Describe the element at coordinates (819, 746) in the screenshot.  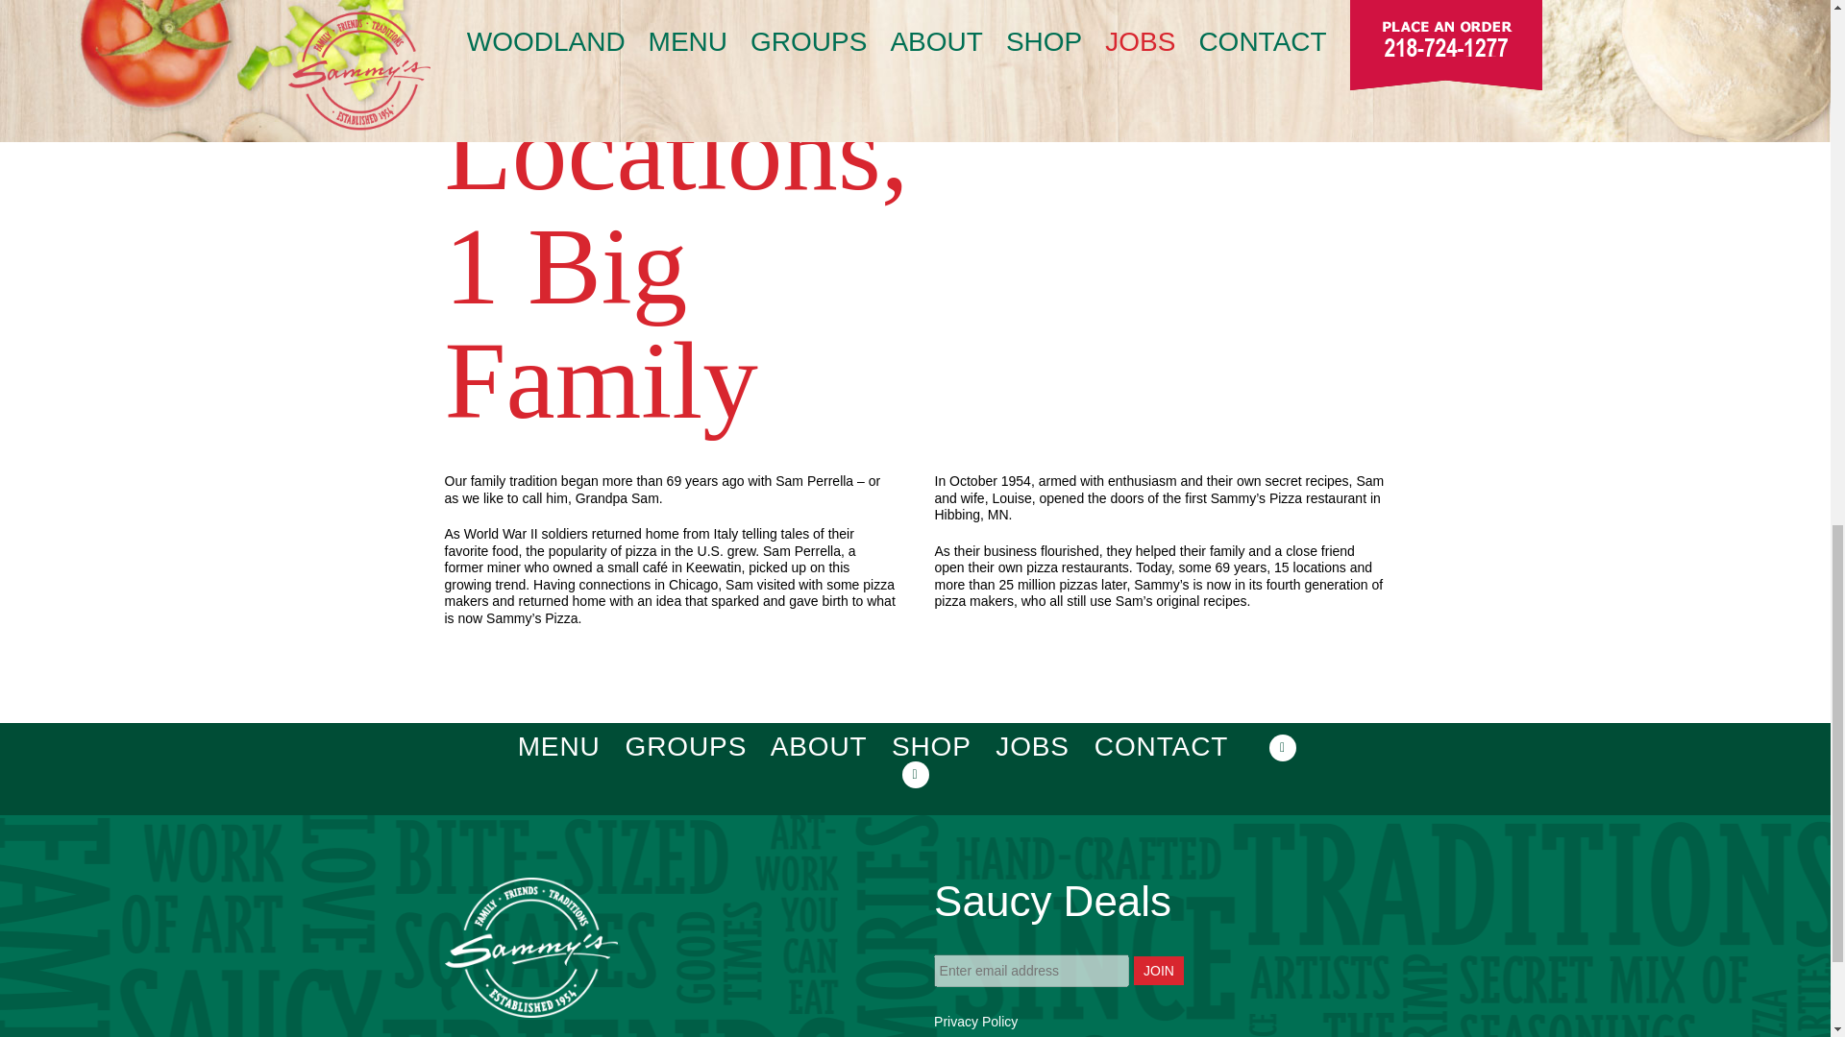
I see `ABOUT` at that location.